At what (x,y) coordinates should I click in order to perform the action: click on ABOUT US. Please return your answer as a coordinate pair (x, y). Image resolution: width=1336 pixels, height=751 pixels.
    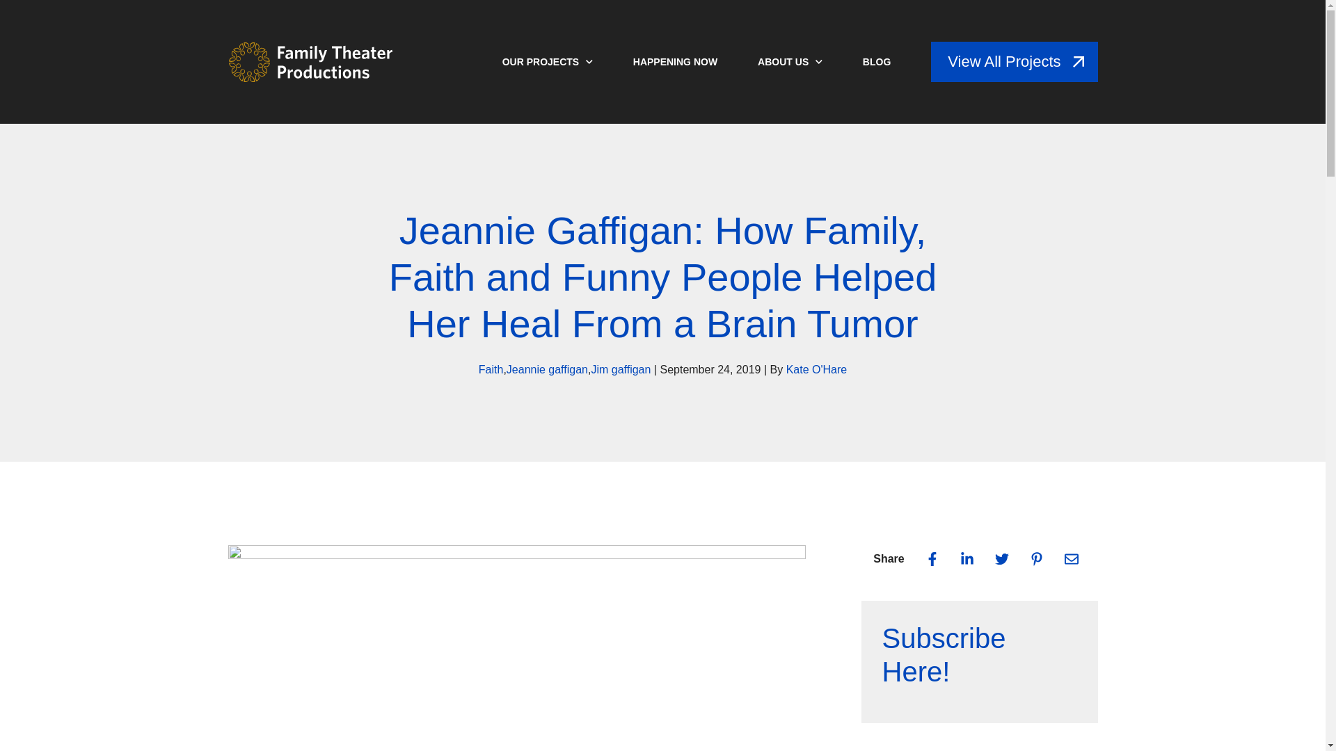
    Looking at the image, I should click on (790, 62).